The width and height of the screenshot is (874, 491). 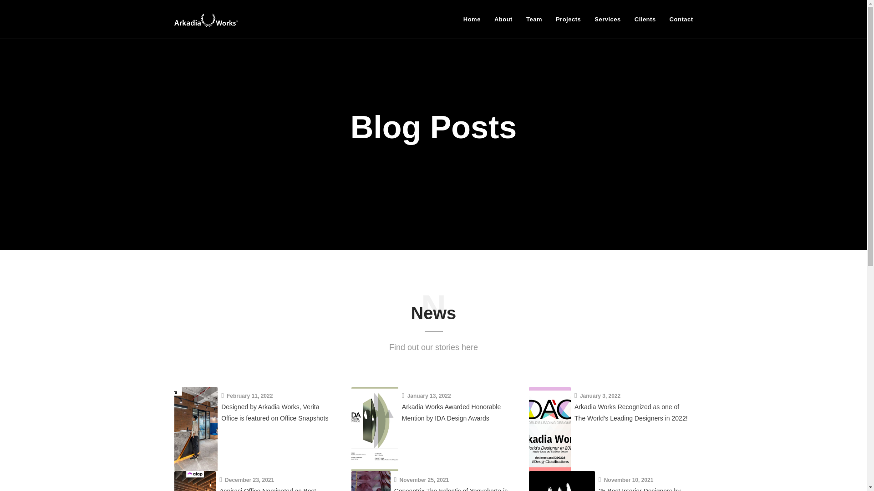 What do you see at coordinates (645, 19) in the screenshot?
I see `Clients` at bounding box center [645, 19].